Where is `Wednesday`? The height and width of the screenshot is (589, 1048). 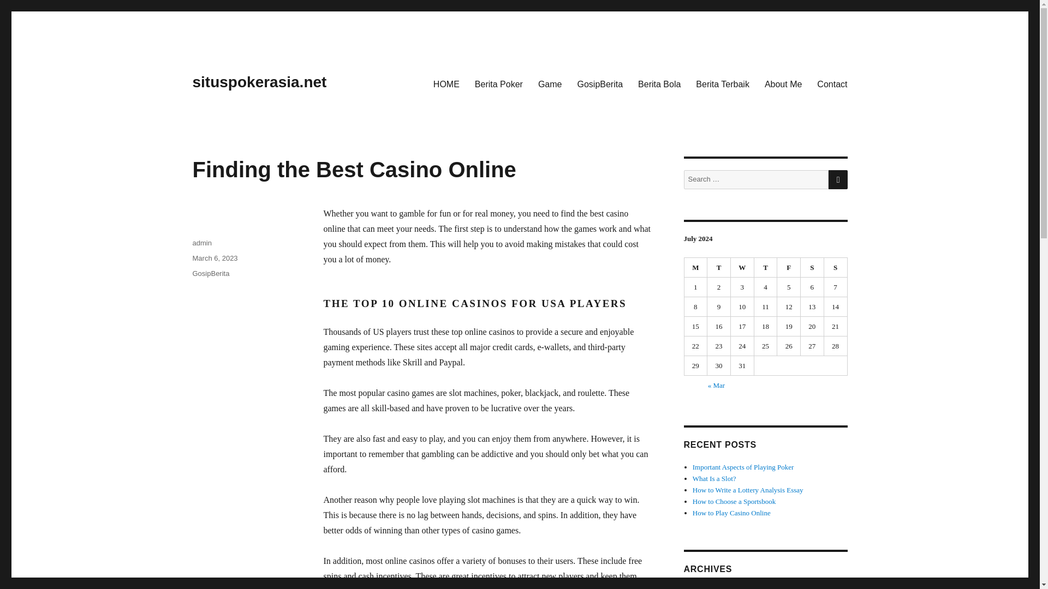 Wednesday is located at coordinates (742, 267).